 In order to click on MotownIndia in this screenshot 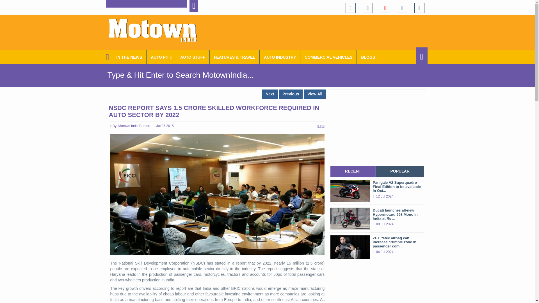, I will do `click(156, 30)`.